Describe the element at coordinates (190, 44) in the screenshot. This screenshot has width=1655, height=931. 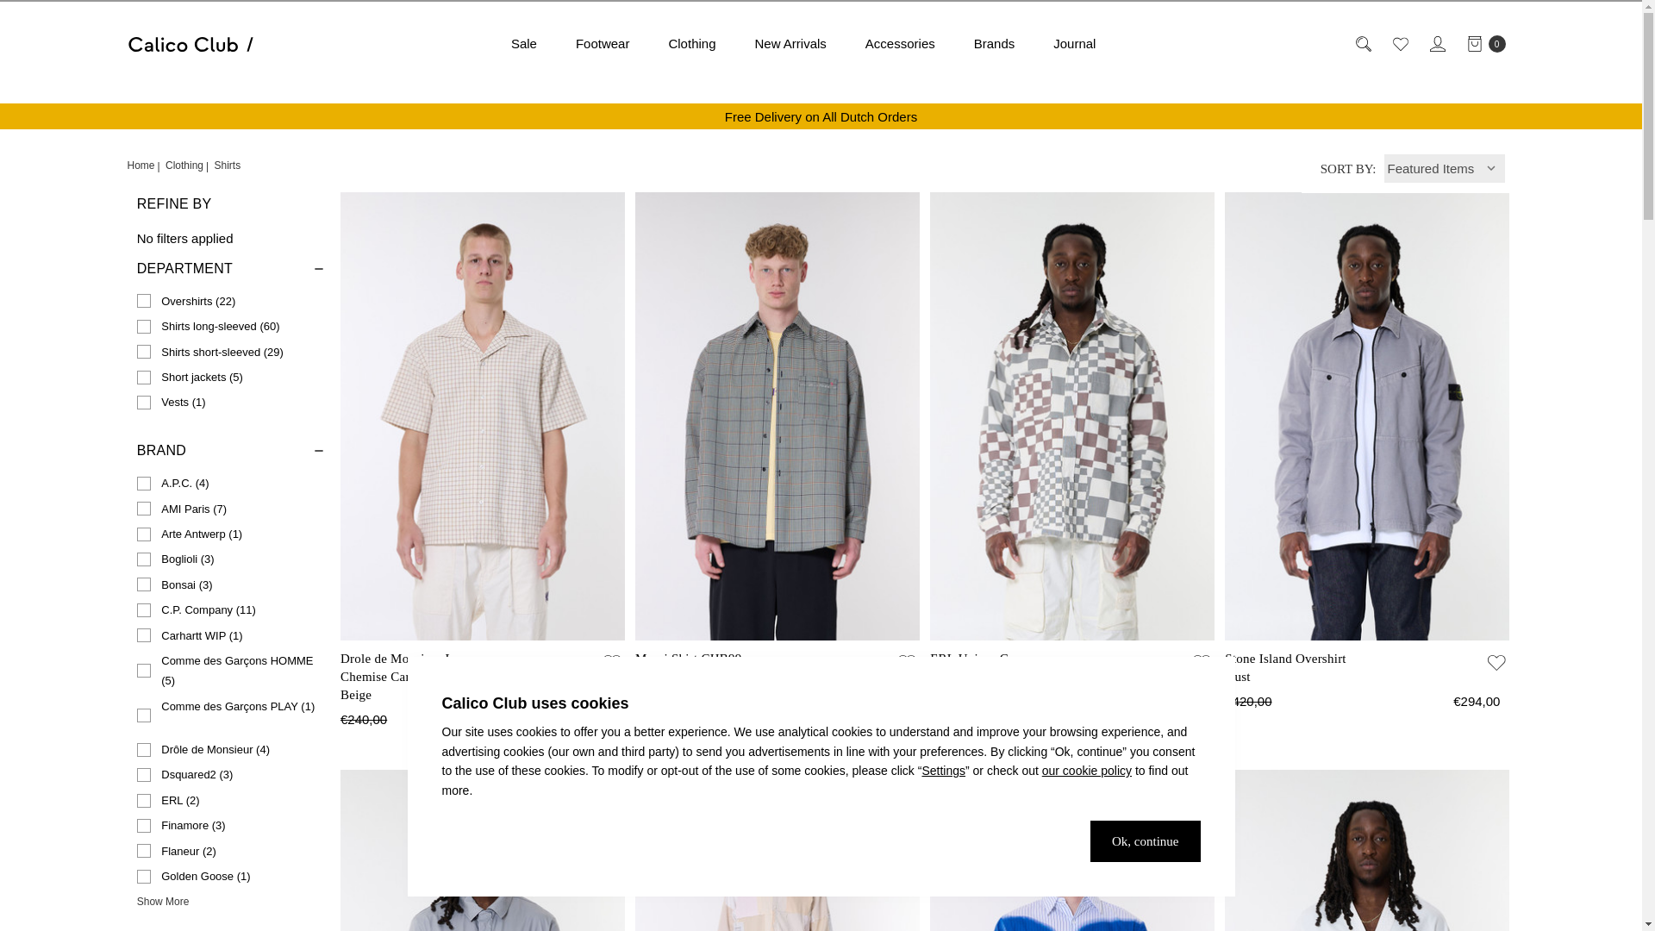
I see `Calico Club` at that location.